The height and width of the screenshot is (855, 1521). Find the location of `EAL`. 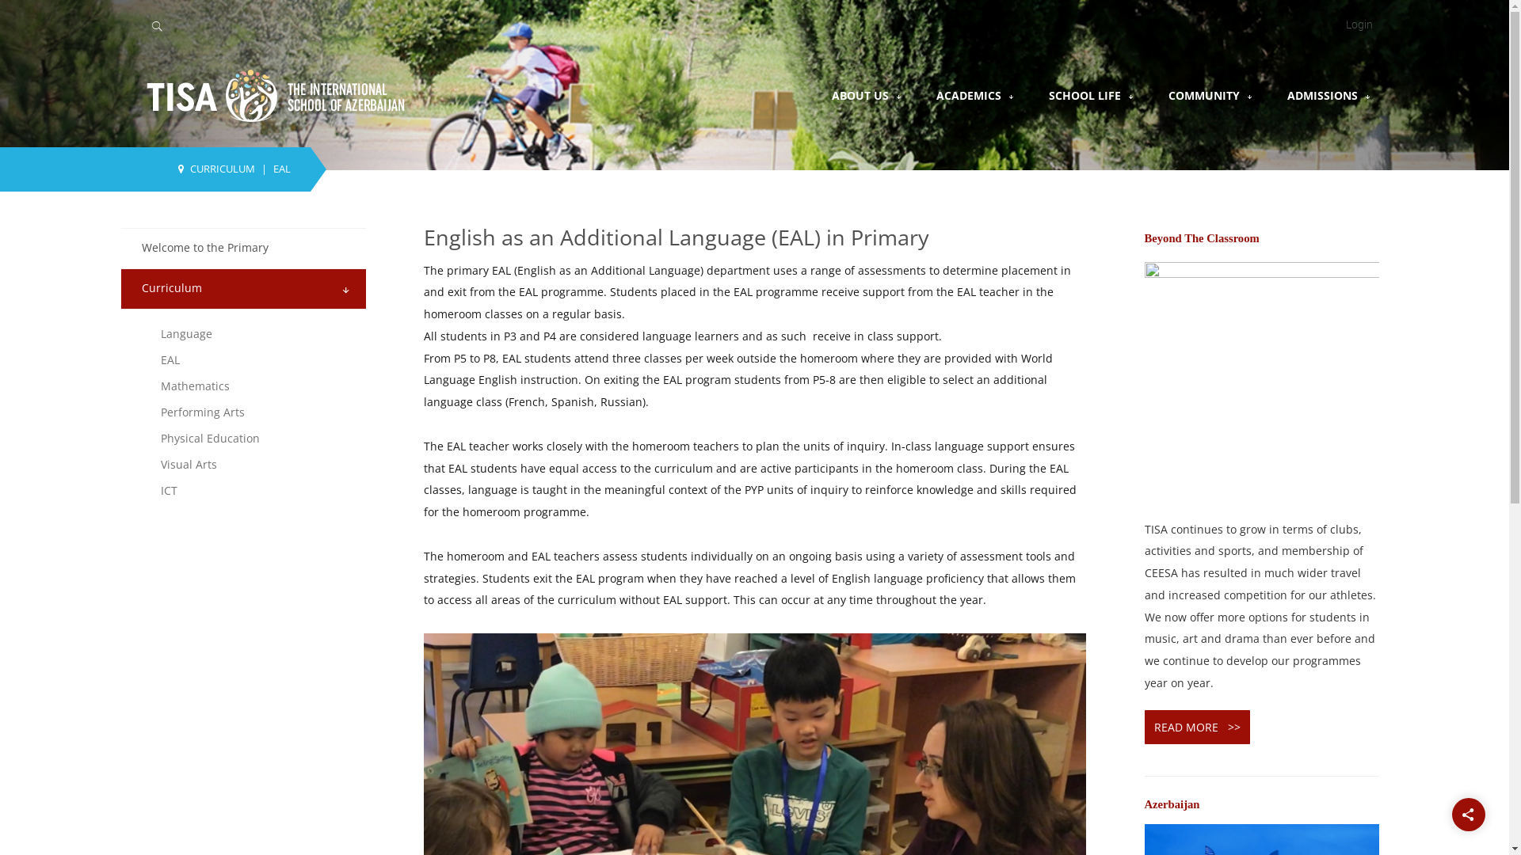

EAL is located at coordinates (257, 359).